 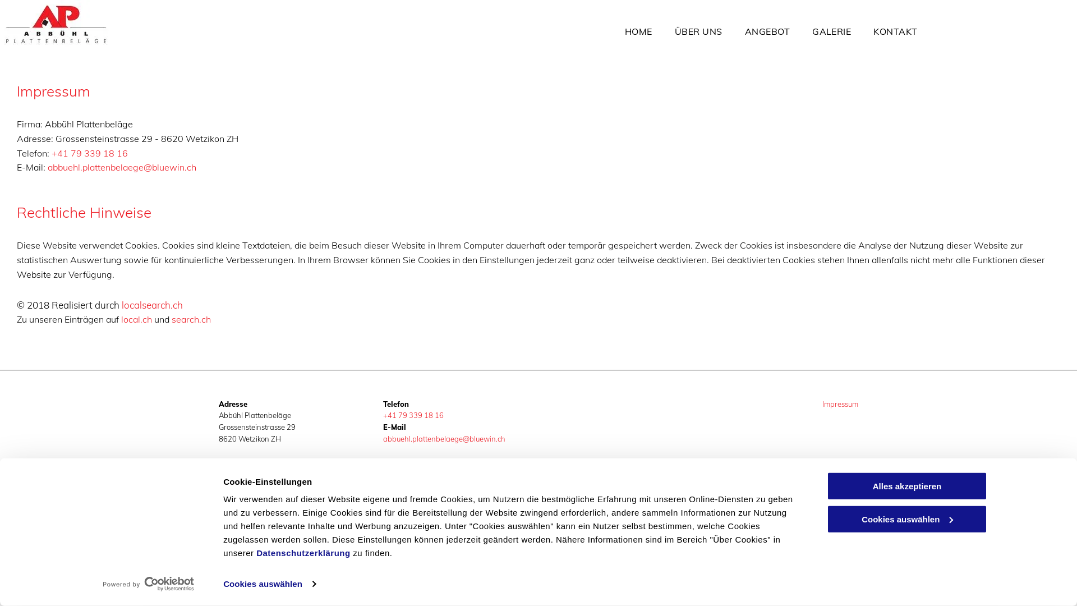 I want to click on search.ch, so click(x=191, y=319).